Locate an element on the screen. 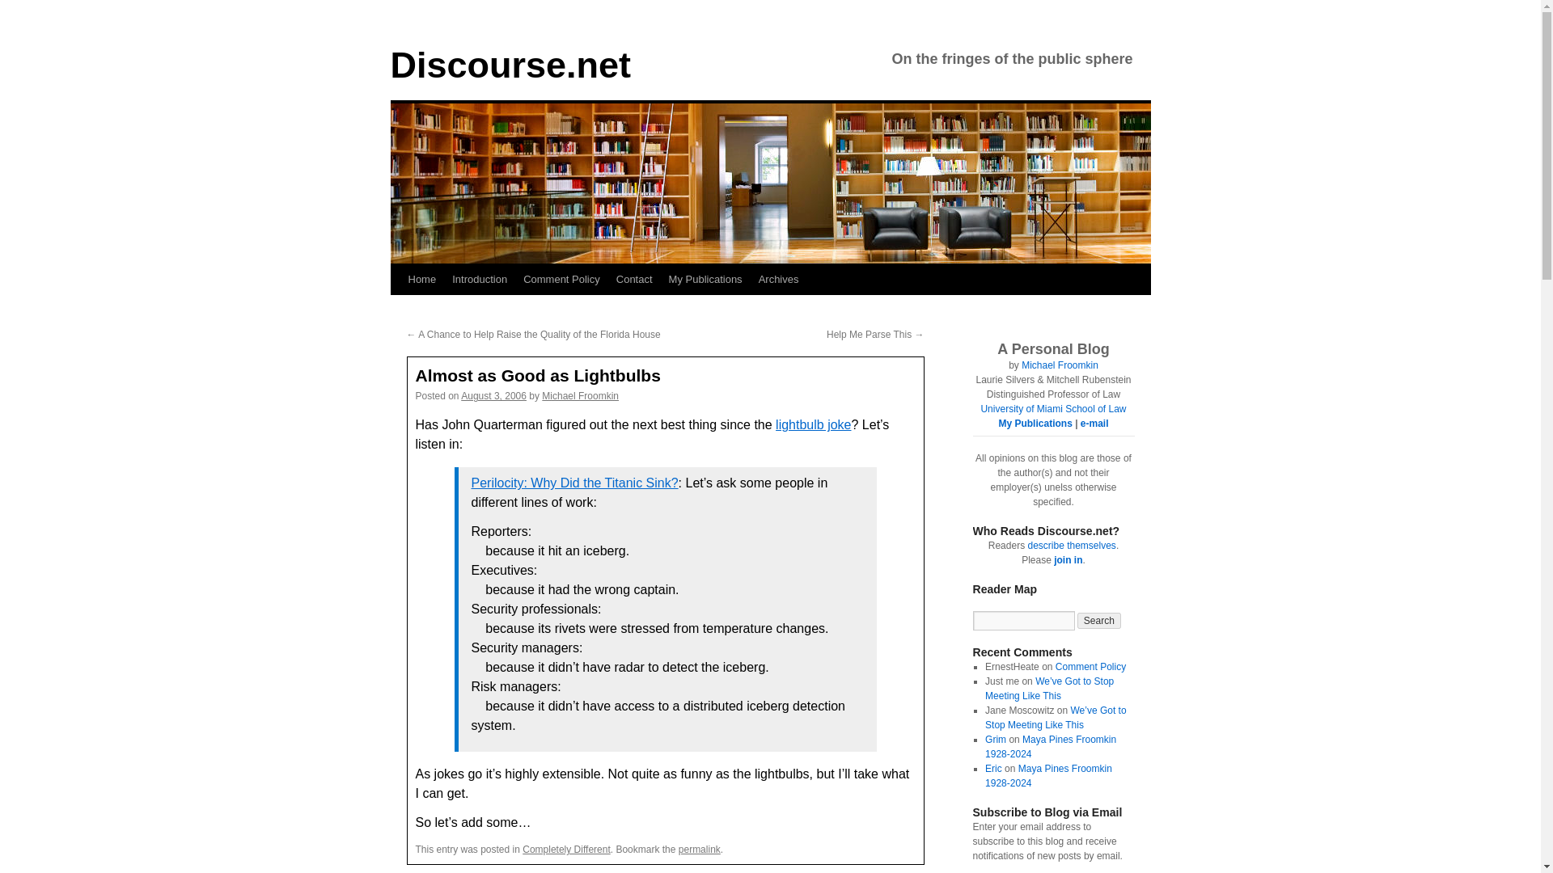 This screenshot has width=1553, height=873. Completely Different is located at coordinates (566, 850).